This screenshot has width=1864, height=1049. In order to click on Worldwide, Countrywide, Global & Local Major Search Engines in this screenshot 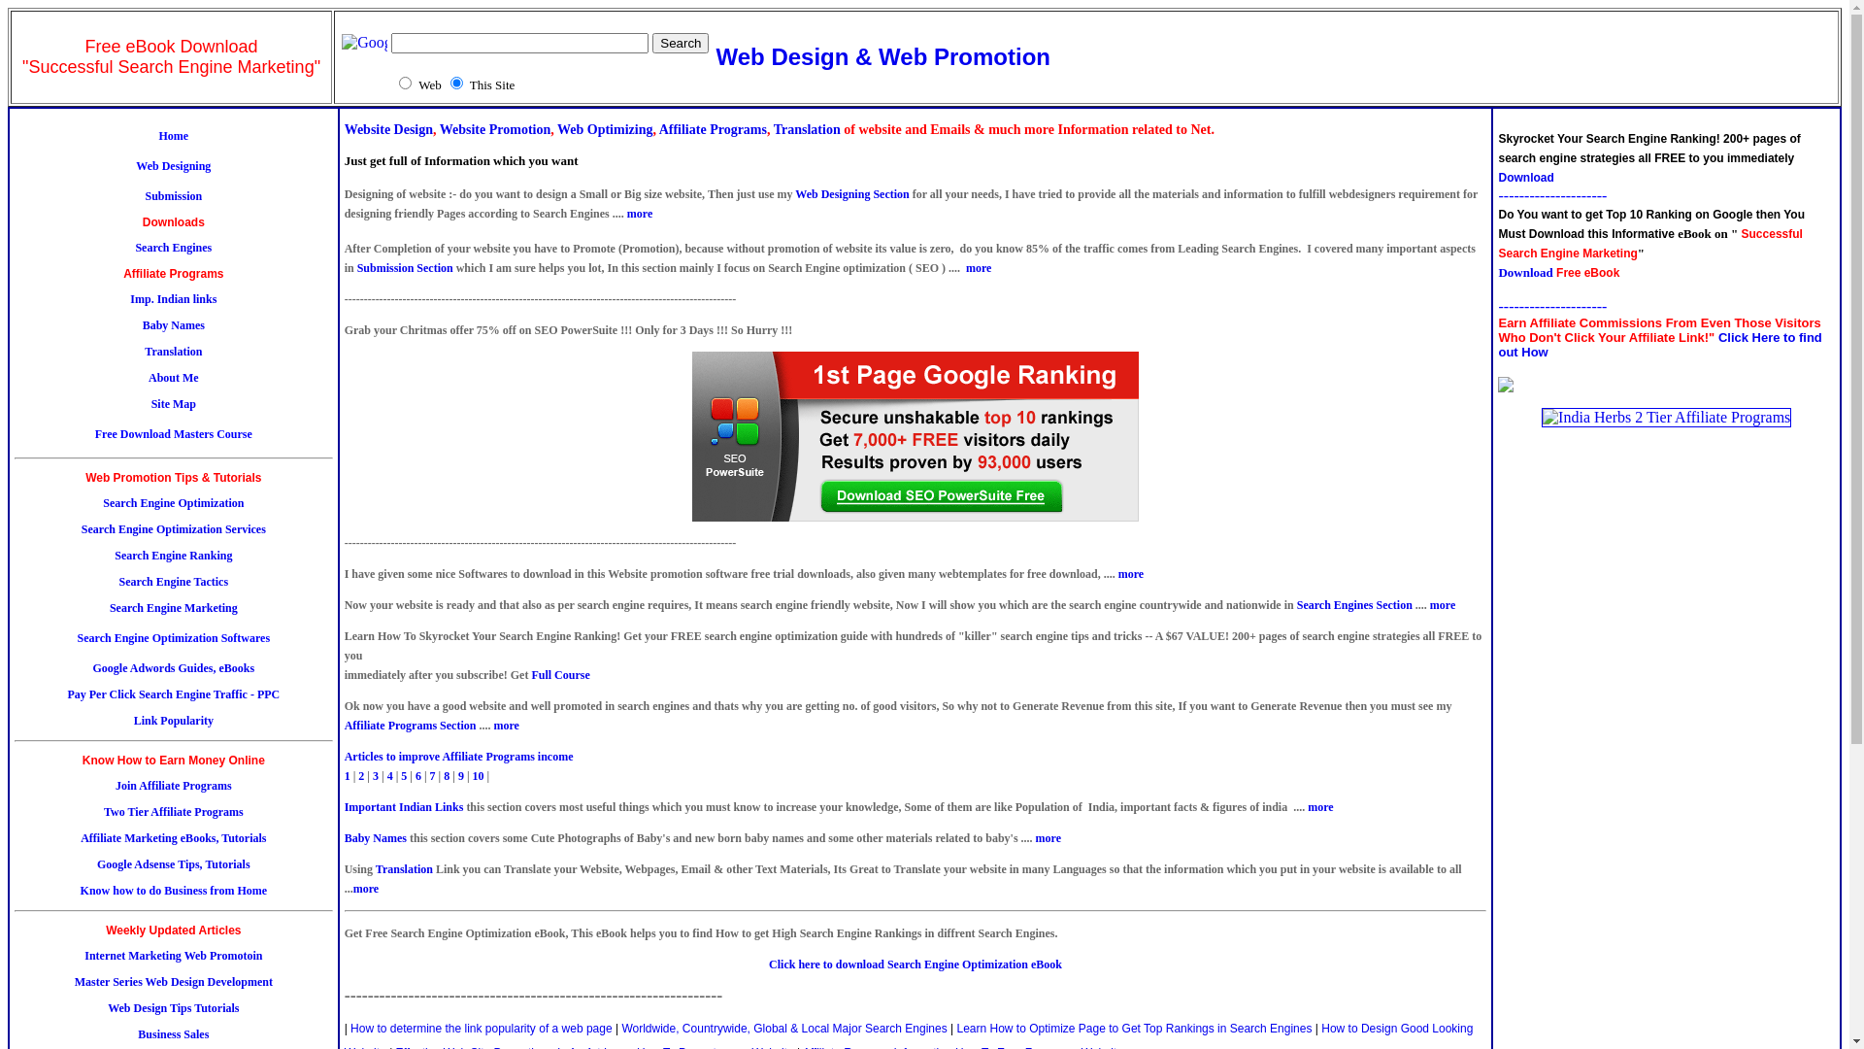, I will do `click(784, 1029)`.